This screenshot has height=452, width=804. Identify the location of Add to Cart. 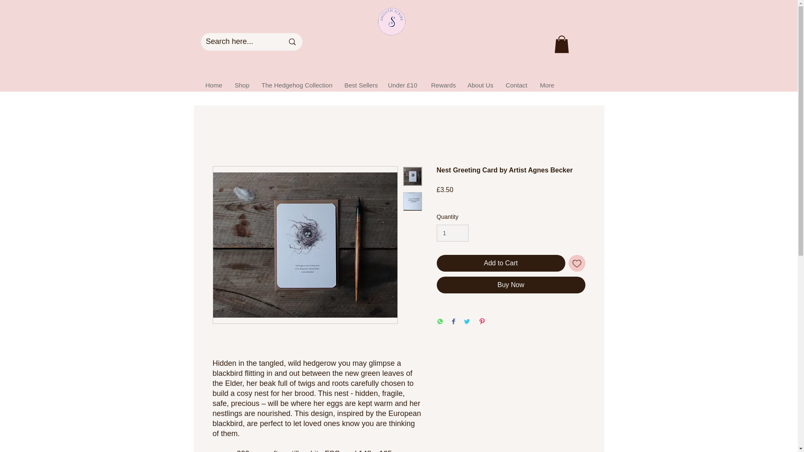
(501, 263).